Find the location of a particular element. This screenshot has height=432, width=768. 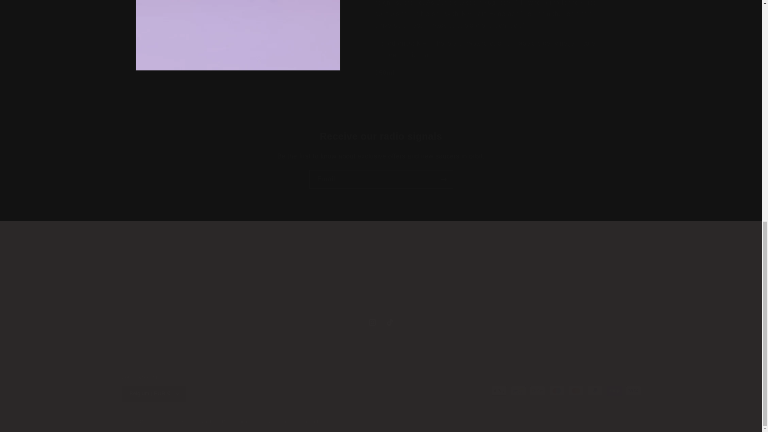

Home is located at coordinates (555, 280).